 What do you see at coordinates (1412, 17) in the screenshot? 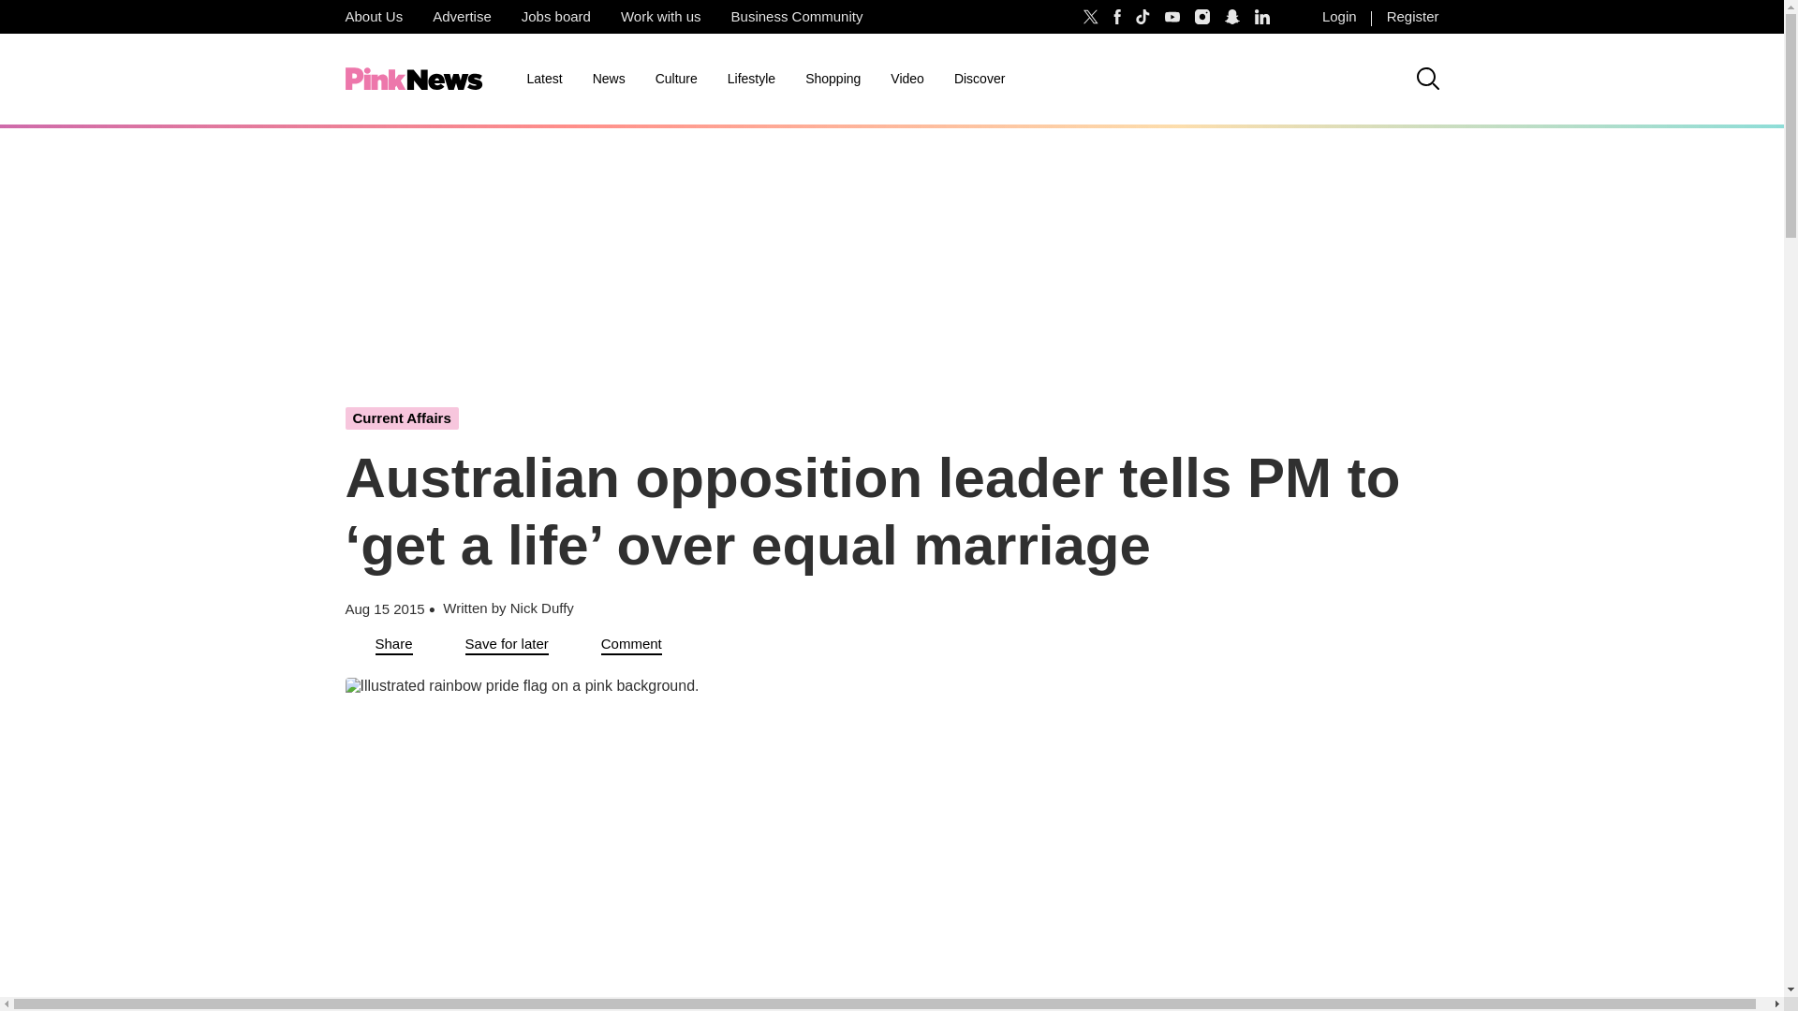
I see `Register` at bounding box center [1412, 17].